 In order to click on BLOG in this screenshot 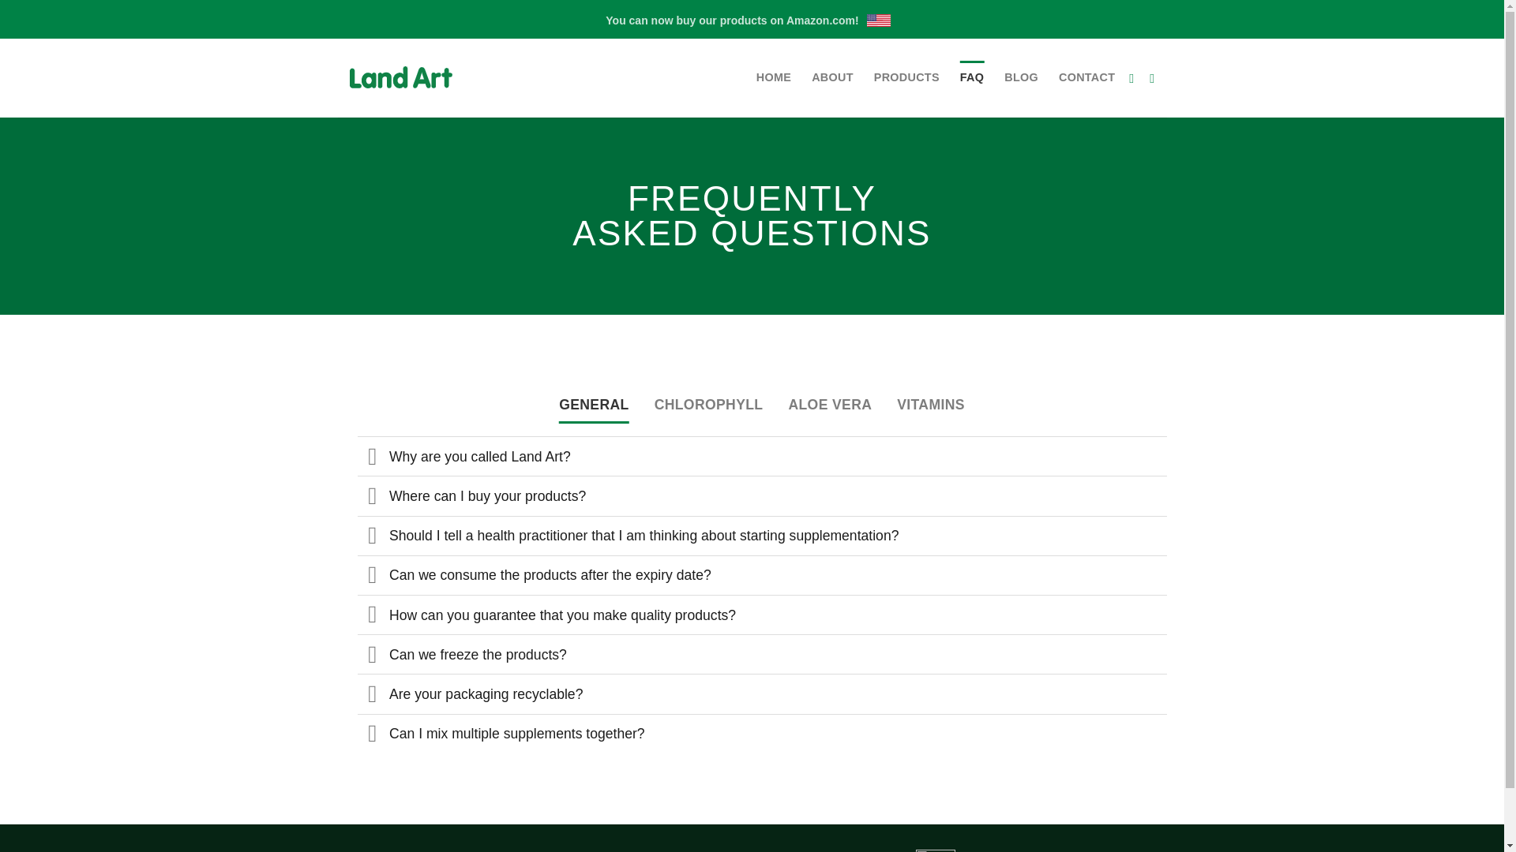, I will do `click(1021, 77)`.